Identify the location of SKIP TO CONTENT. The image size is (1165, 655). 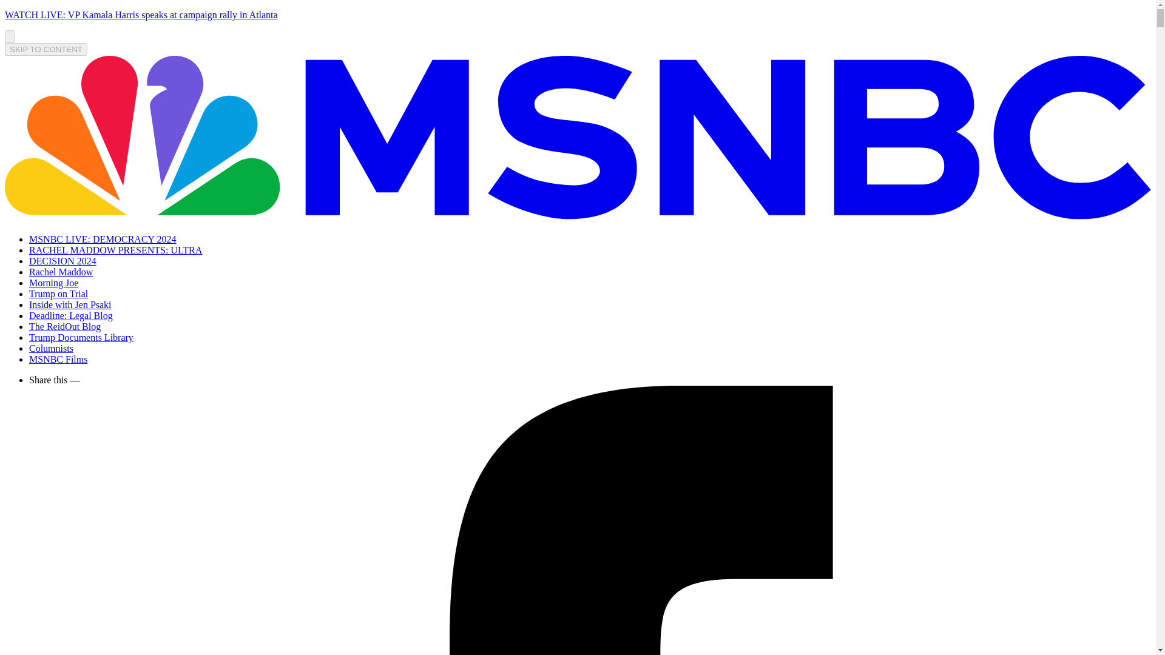
(46, 49).